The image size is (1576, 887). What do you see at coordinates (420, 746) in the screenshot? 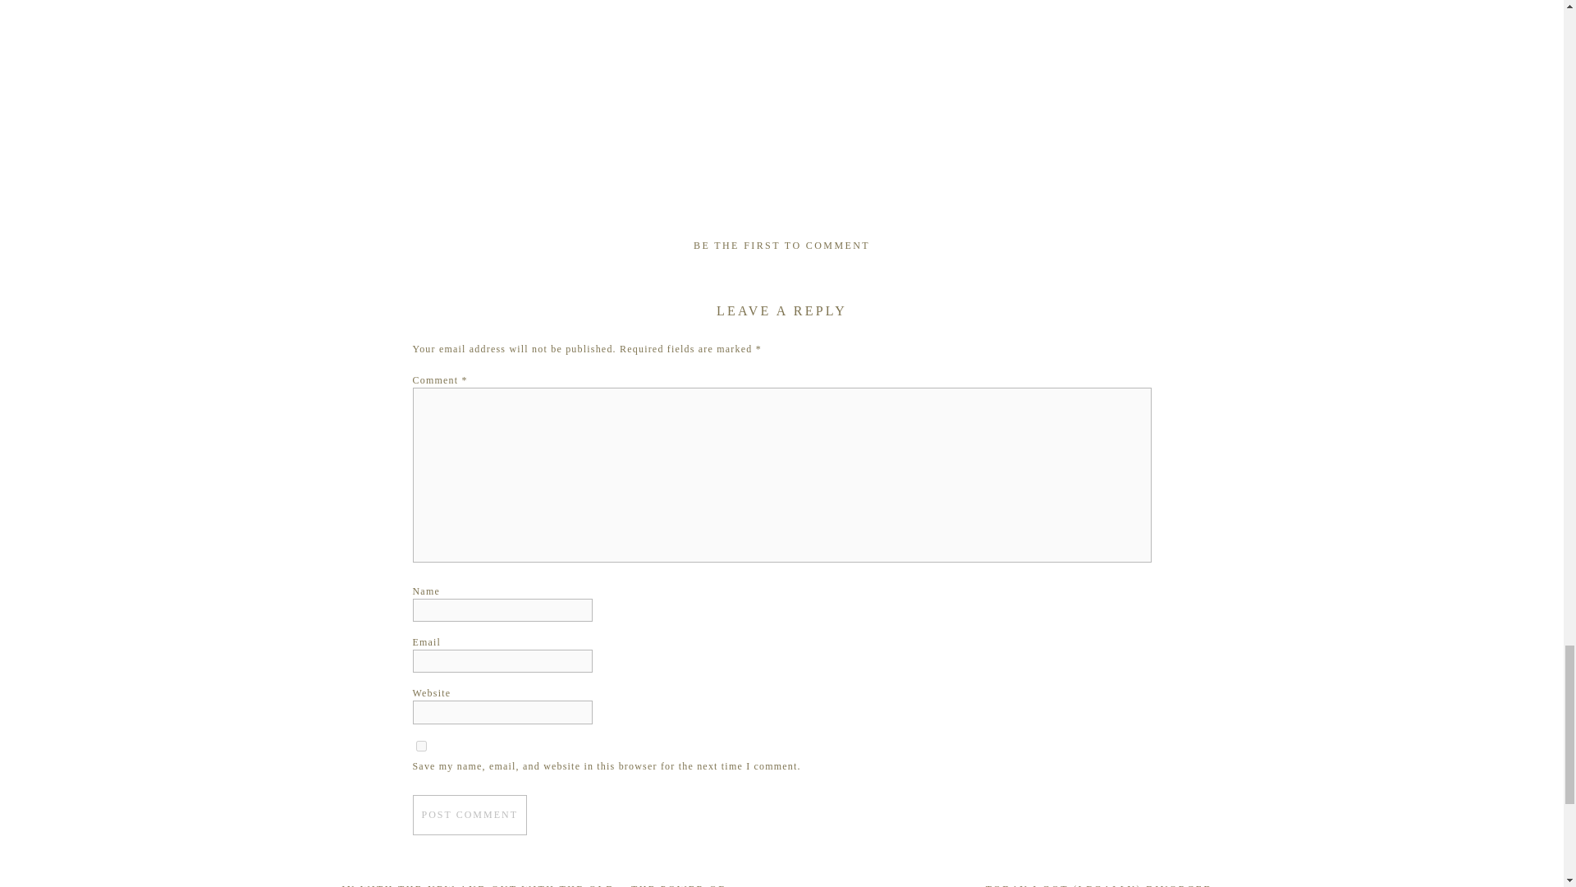
I see `yes` at bounding box center [420, 746].